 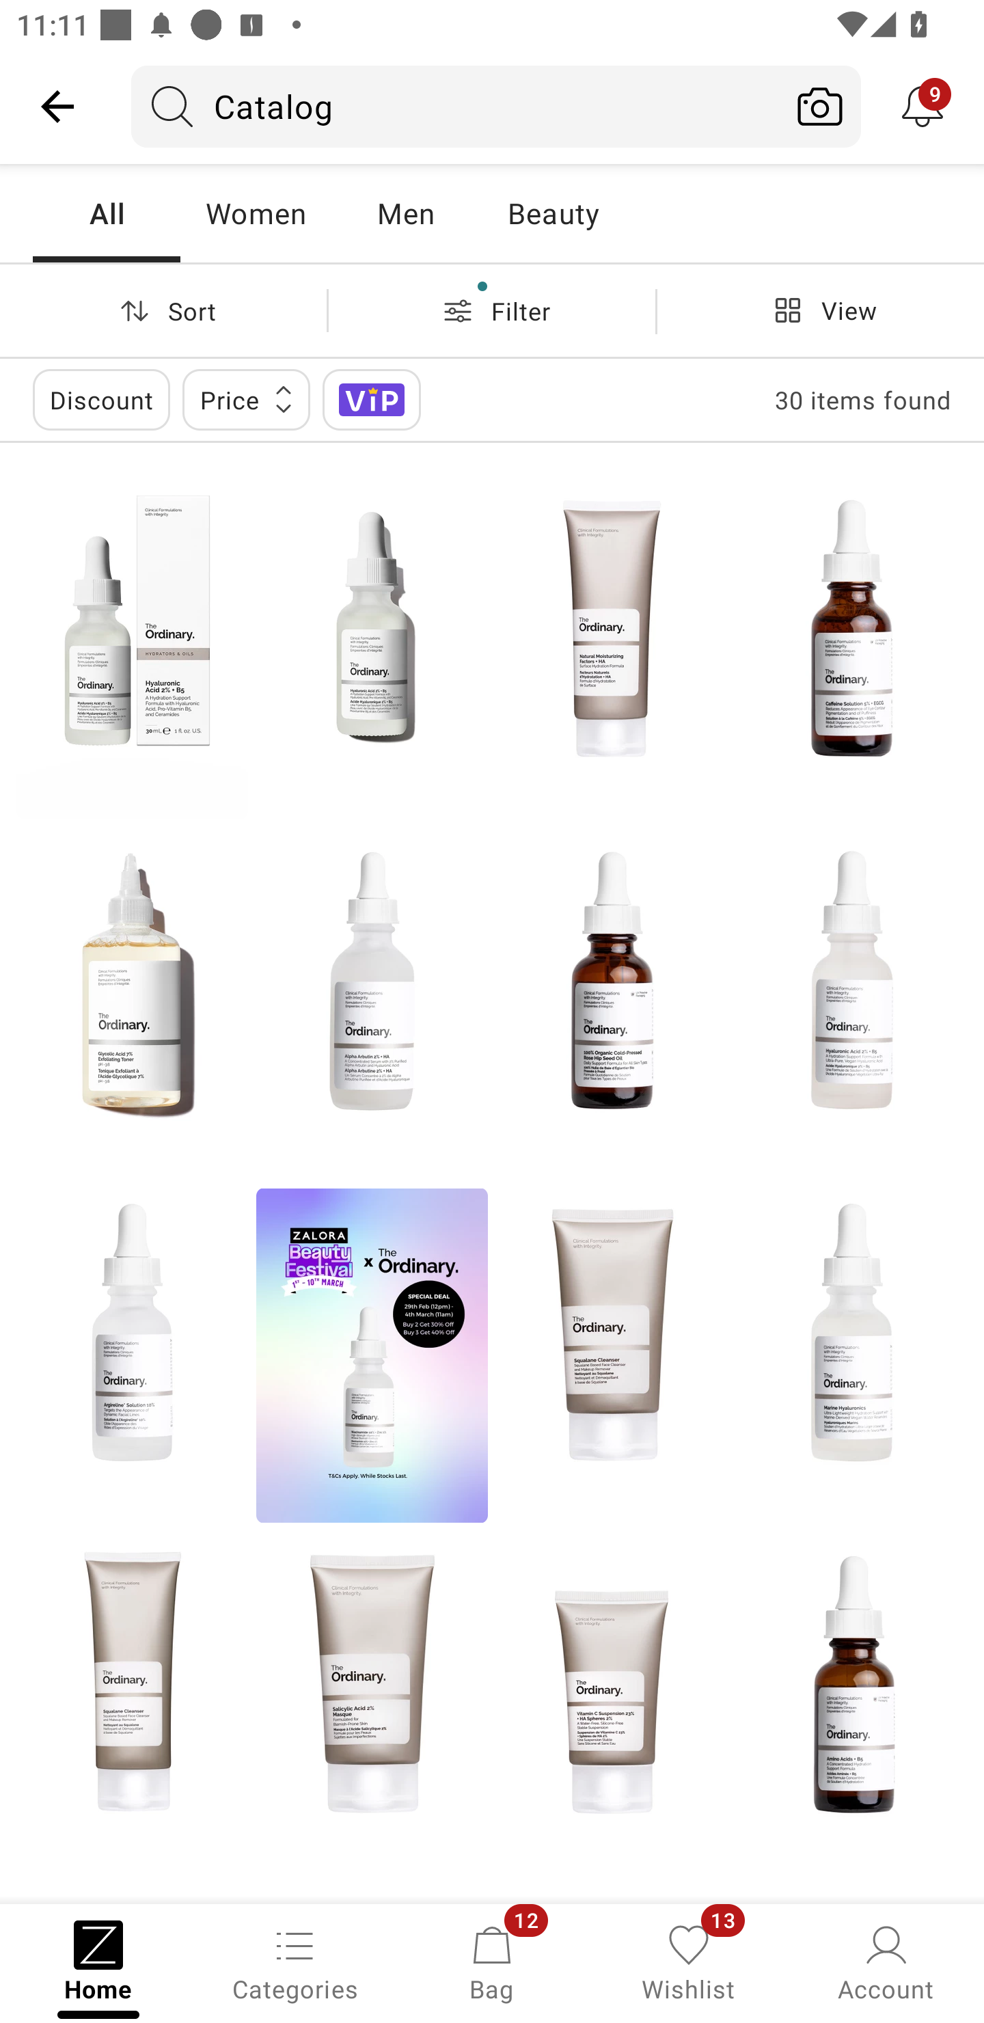 What do you see at coordinates (553, 213) in the screenshot?
I see `Beauty` at bounding box center [553, 213].